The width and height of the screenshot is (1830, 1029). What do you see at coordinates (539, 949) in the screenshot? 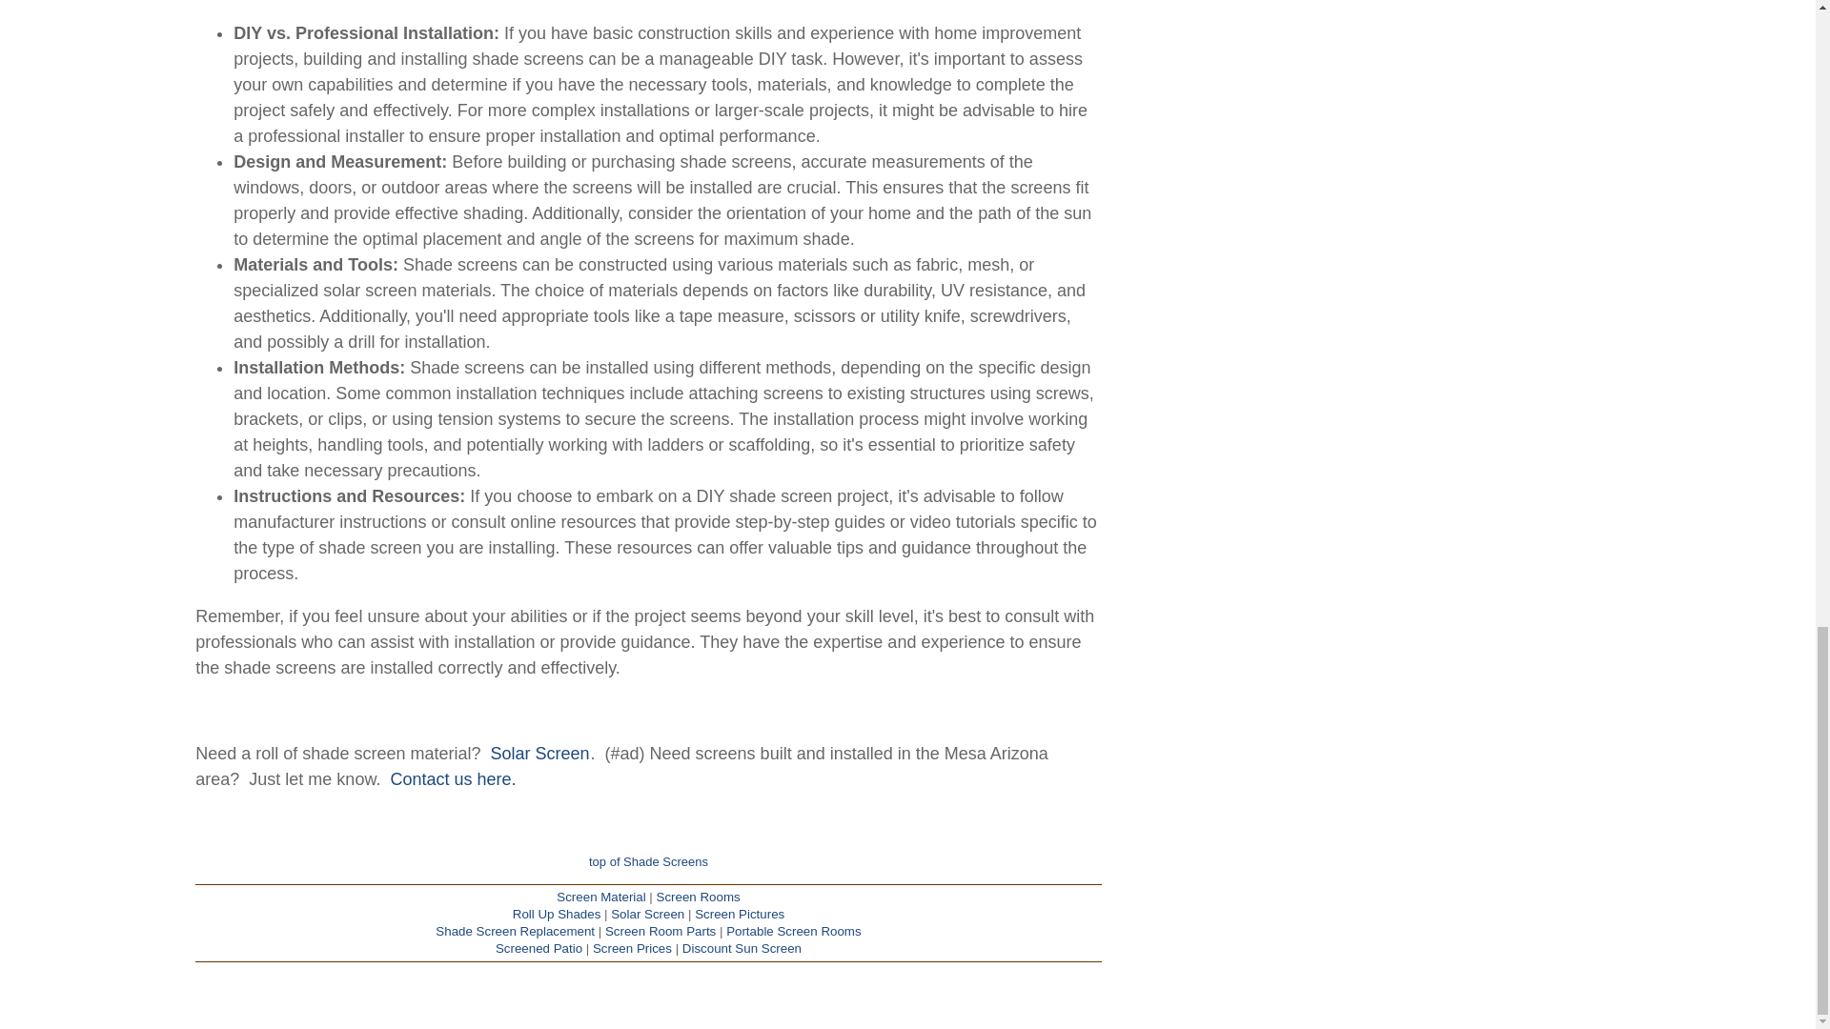
I see `Screened Patio` at bounding box center [539, 949].